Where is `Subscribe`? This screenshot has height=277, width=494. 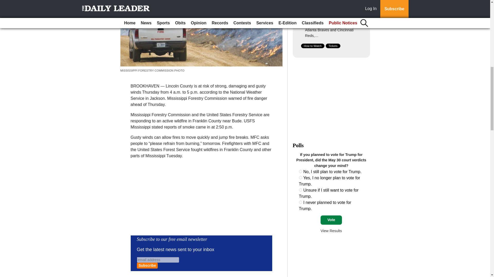
Subscribe is located at coordinates (147, 265).